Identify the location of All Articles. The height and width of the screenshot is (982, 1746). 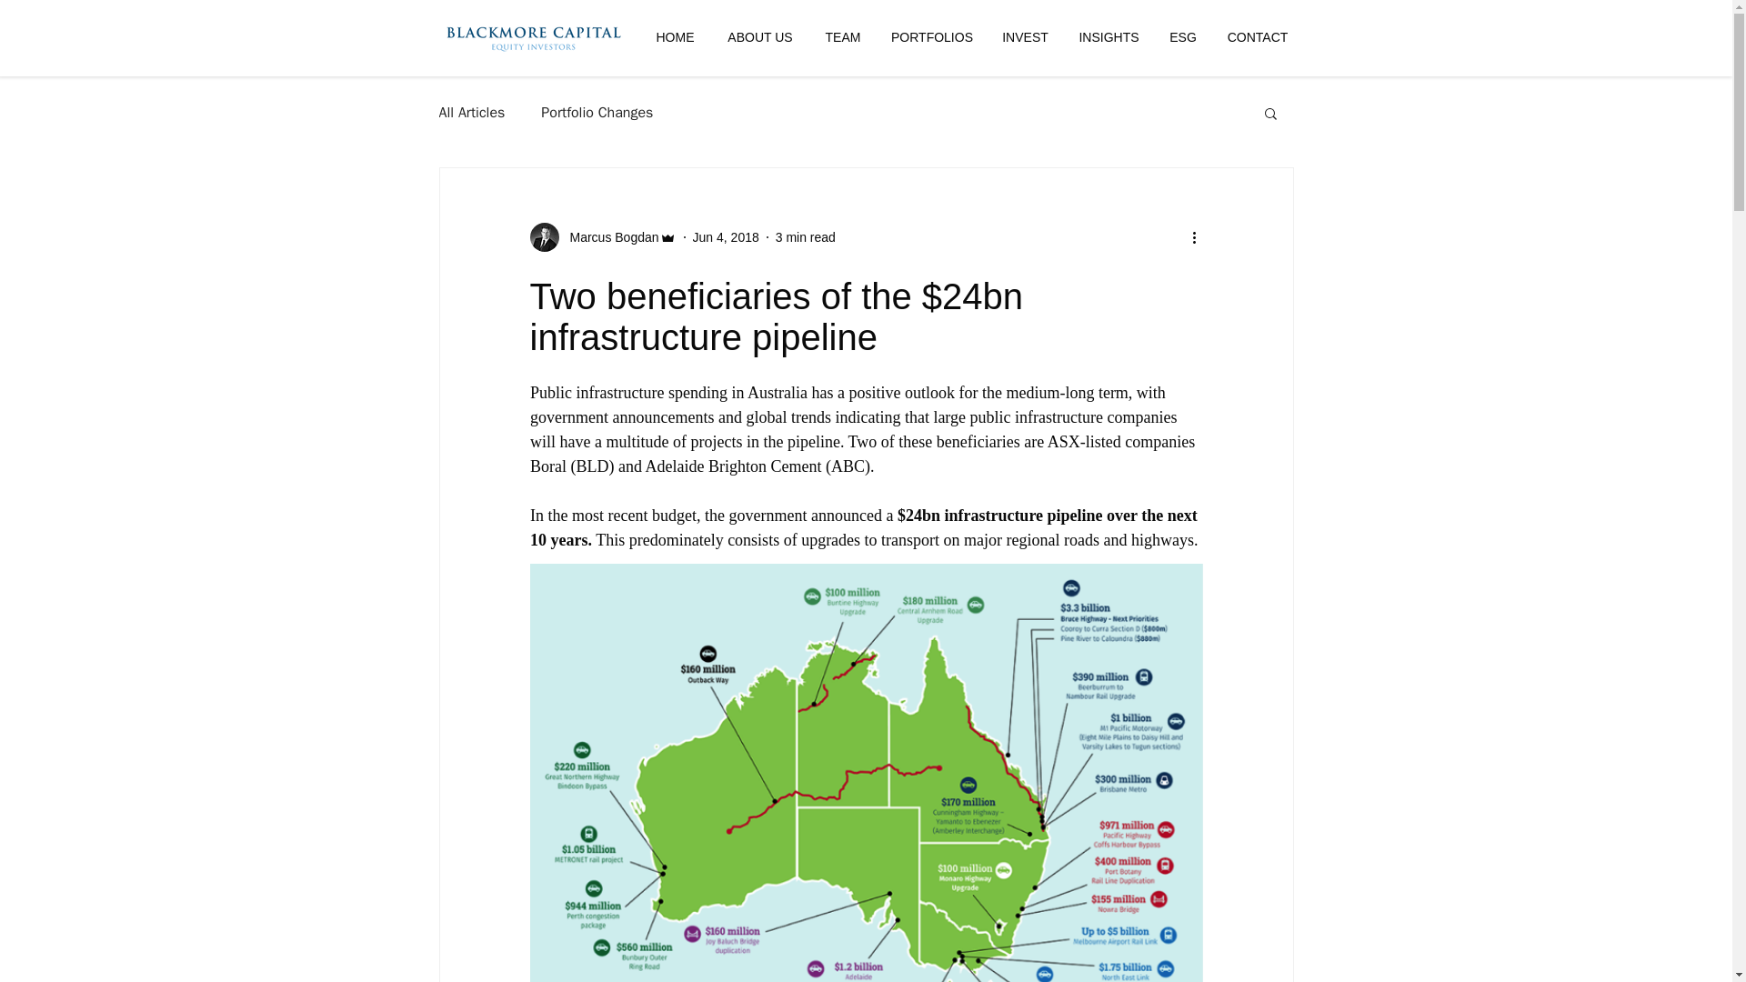
(471, 113).